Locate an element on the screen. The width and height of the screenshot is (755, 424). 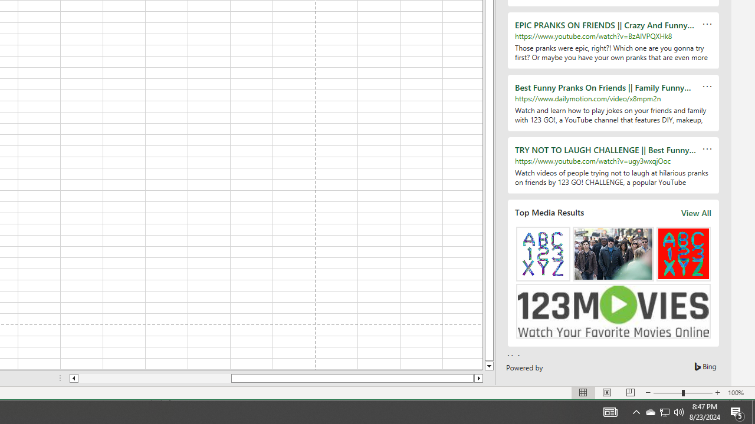
Q2790: 100% is located at coordinates (679, 412).